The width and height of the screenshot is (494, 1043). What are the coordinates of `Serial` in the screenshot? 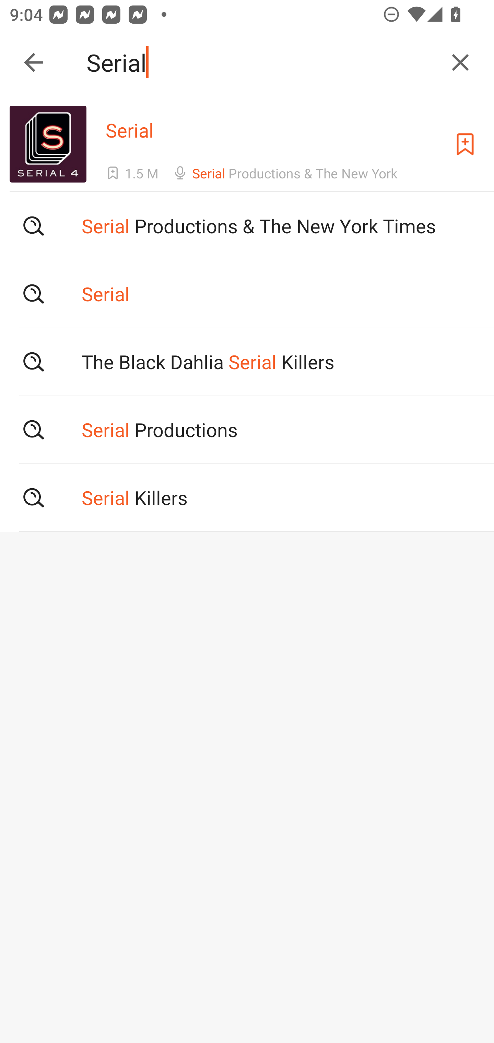 It's located at (261, 62).